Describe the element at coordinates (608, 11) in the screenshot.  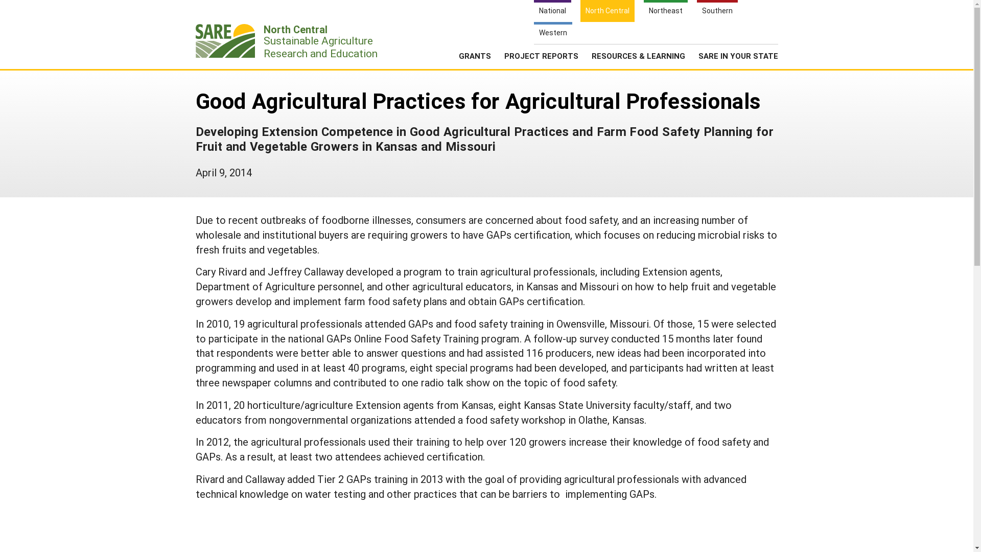
I see `North Central` at that location.